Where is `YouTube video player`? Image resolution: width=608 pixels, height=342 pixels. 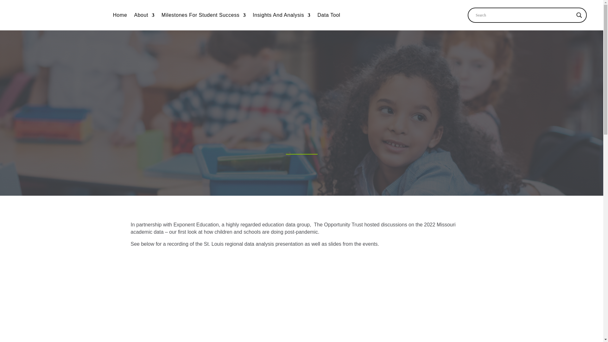
YouTube video player is located at coordinates (301, 304).